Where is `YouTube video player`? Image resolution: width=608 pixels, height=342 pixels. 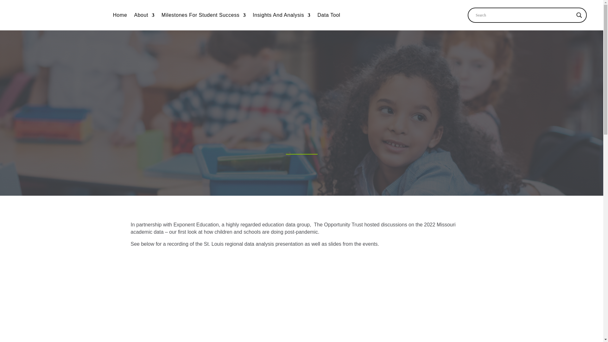
YouTube video player is located at coordinates (301, 304).